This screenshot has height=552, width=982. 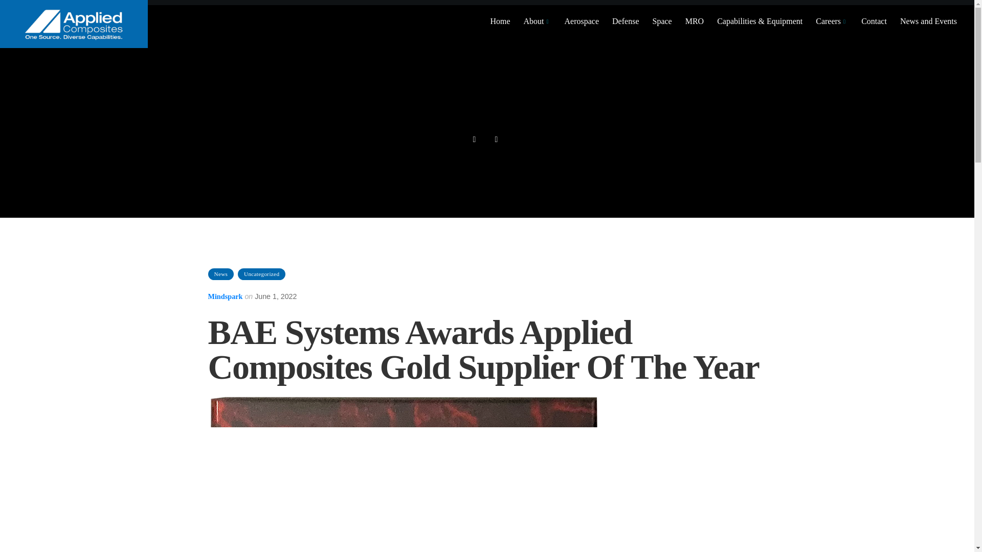 I want to click on Visit Author Posts, so click(x=225, y=296).